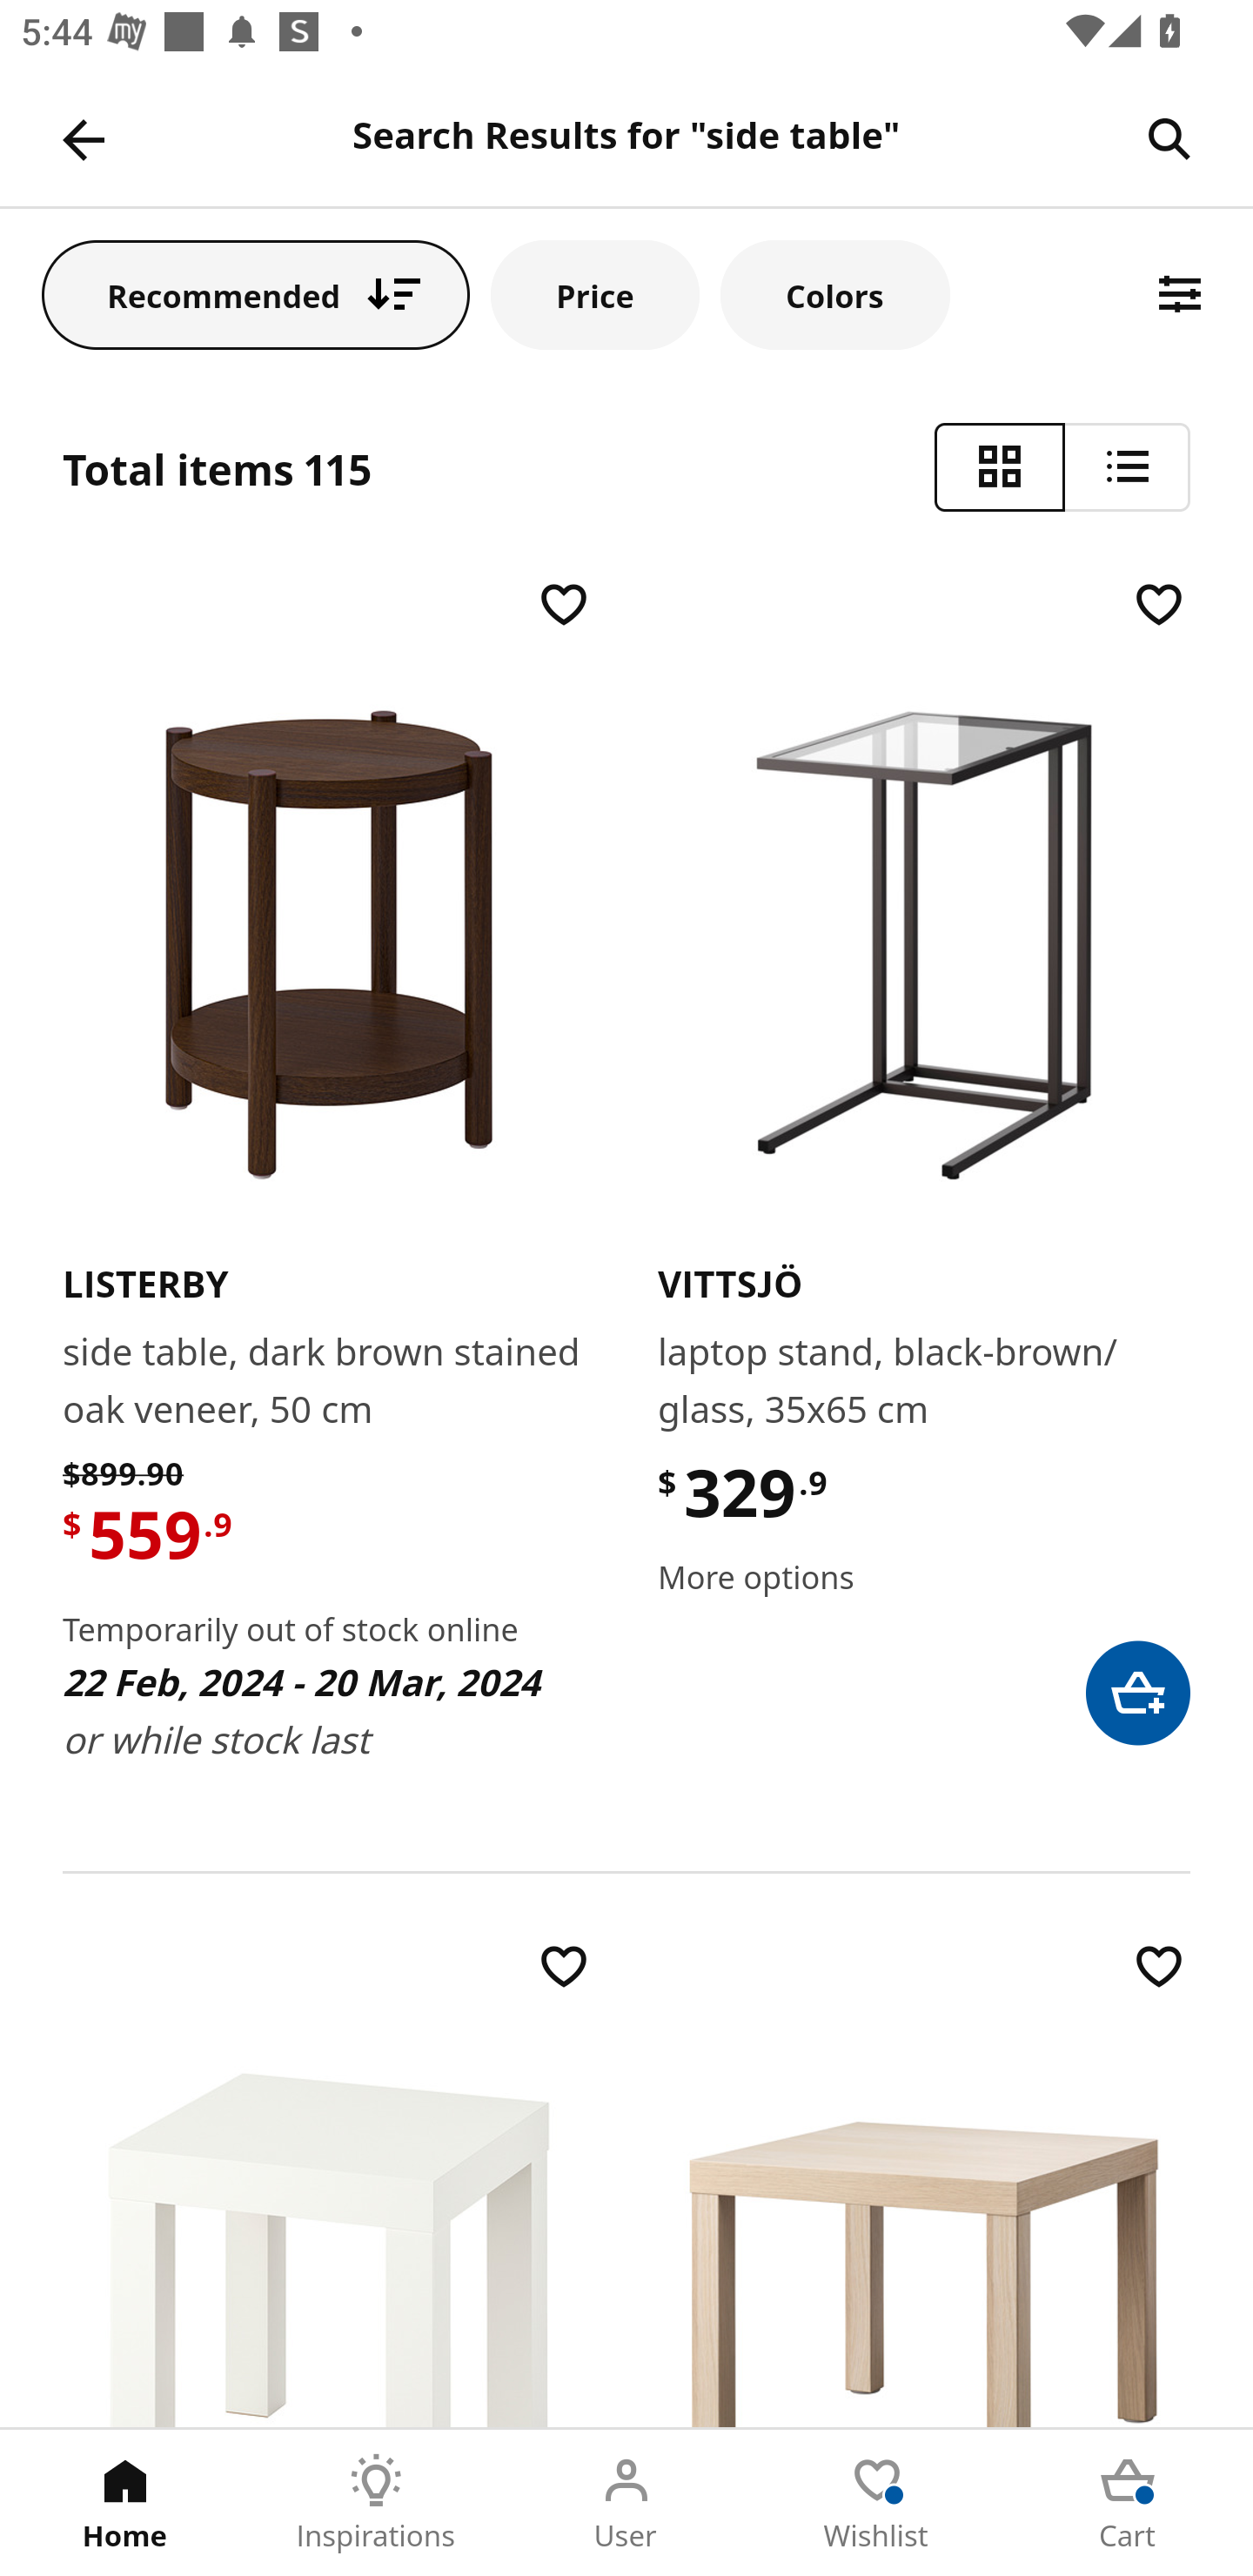  I want to click on Inspirations
Tab 2 of 5, so click(376, 2503).